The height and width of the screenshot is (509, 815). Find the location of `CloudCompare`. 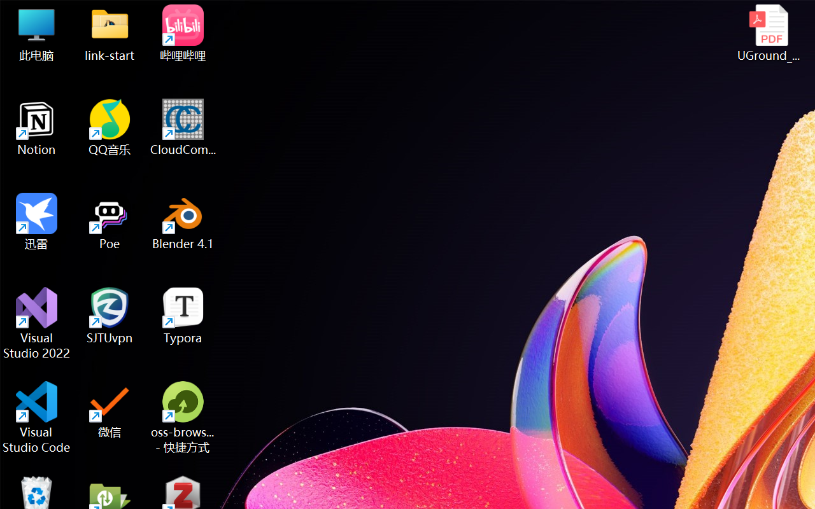

CloudCompare is located at coordinates (183, 127).